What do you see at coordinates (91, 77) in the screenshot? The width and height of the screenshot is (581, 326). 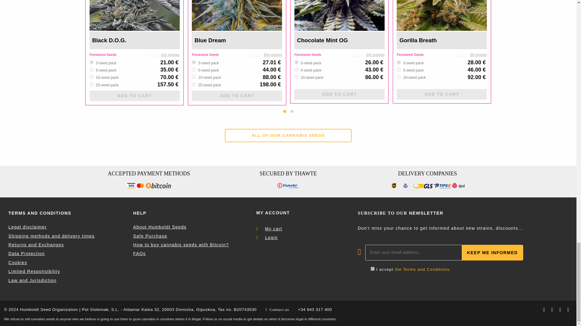 I see `HS0145` at bounding box center [91, 77].